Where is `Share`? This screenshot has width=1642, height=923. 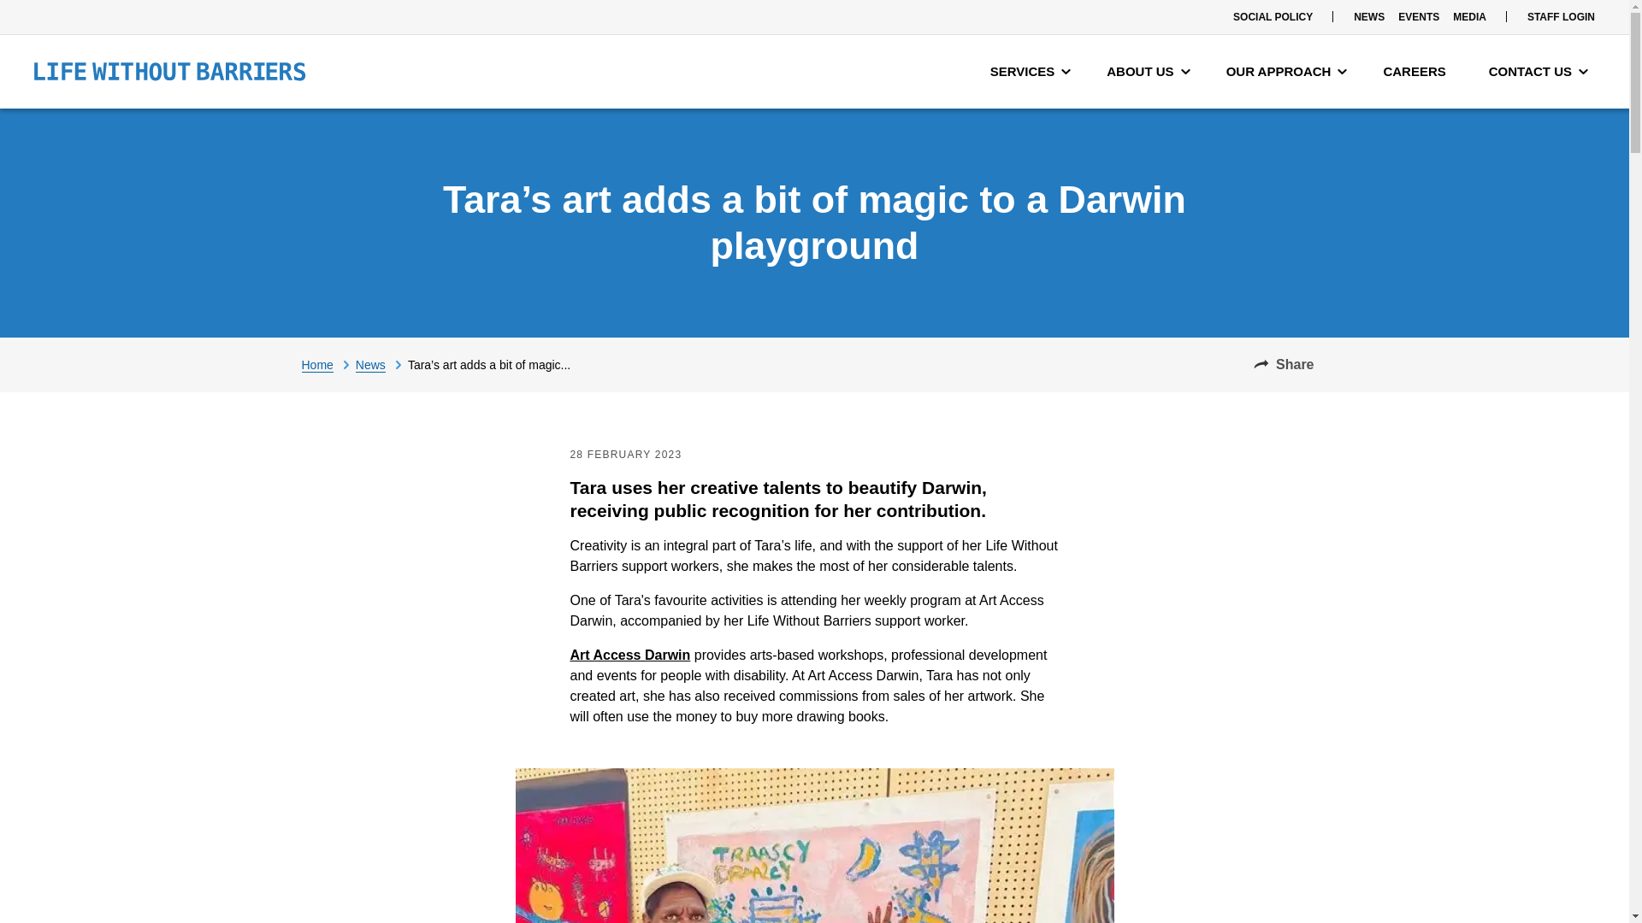
Share is located at coordinates (1283, 364).